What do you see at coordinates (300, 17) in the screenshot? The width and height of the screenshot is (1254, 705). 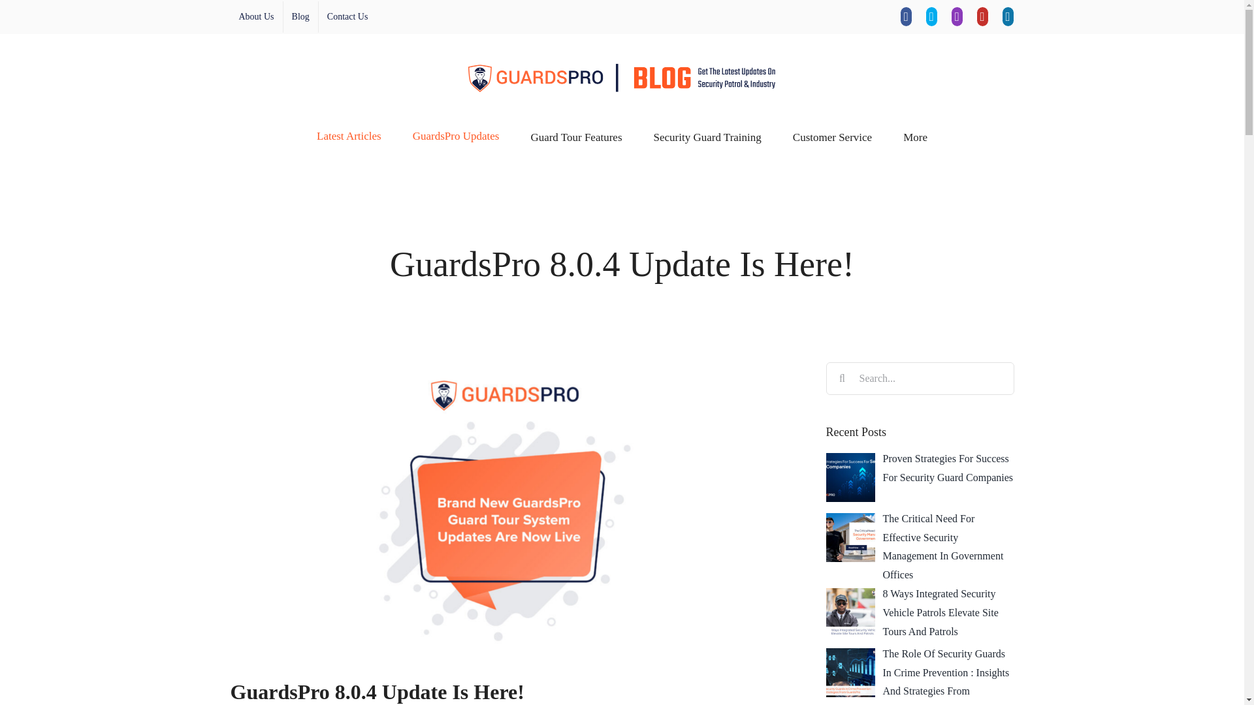 I see `Blog` at bounding box center [300, 17].